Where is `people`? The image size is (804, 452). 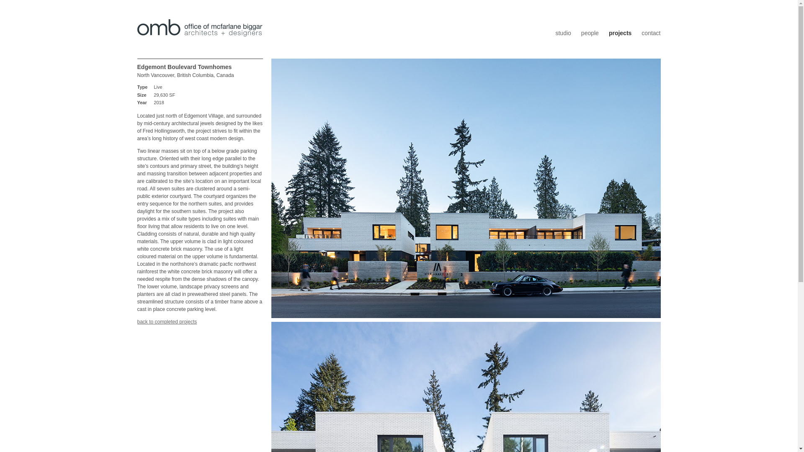 people is located at coordinates (590, 33).